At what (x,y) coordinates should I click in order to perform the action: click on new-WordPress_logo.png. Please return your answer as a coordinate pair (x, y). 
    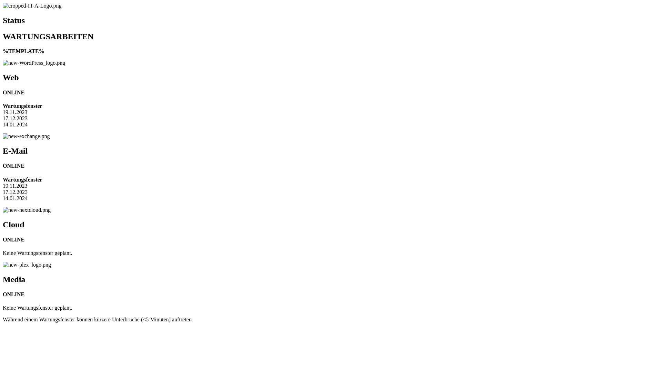
    Looking at the image, I should click on (34, 63).